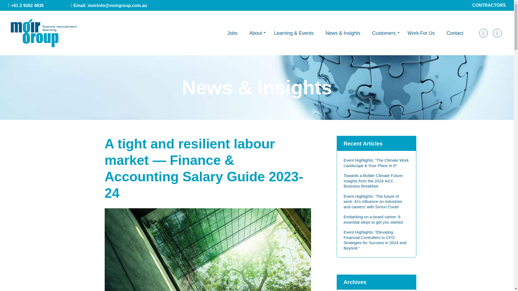 The image size is (518, 291). I want to click on Jobs, so click(232, 33).